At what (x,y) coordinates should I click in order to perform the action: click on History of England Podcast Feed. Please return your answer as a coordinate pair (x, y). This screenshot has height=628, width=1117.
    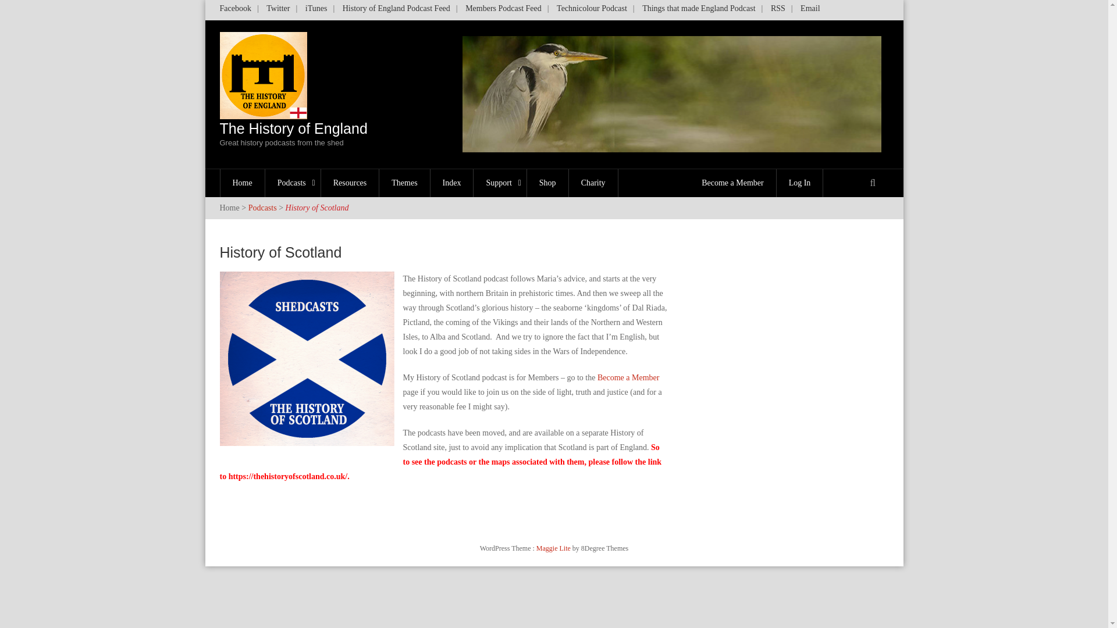
    Looking at the image, I should click on (396, 10).